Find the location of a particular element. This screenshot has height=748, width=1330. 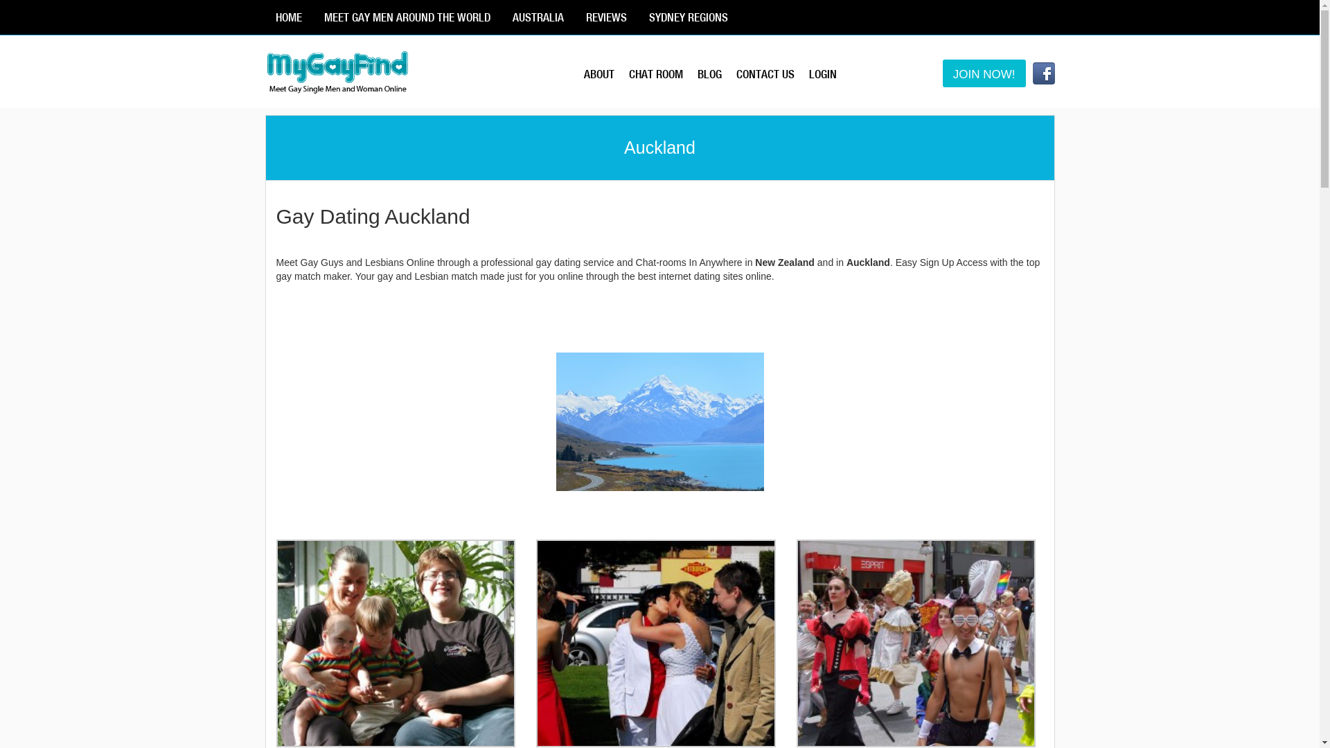

Connect with Facebook is located at coordinates (1043, 73).